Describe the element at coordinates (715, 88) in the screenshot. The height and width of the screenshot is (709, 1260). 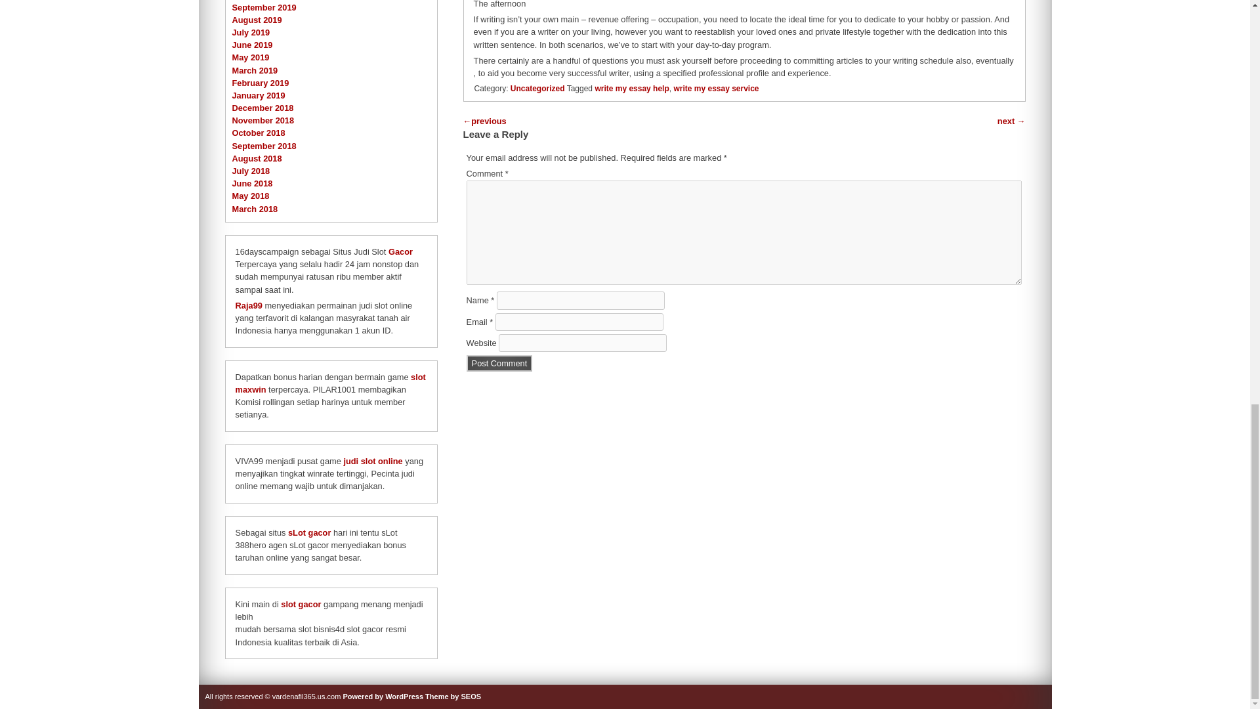
I see `write my essay service` at that location.